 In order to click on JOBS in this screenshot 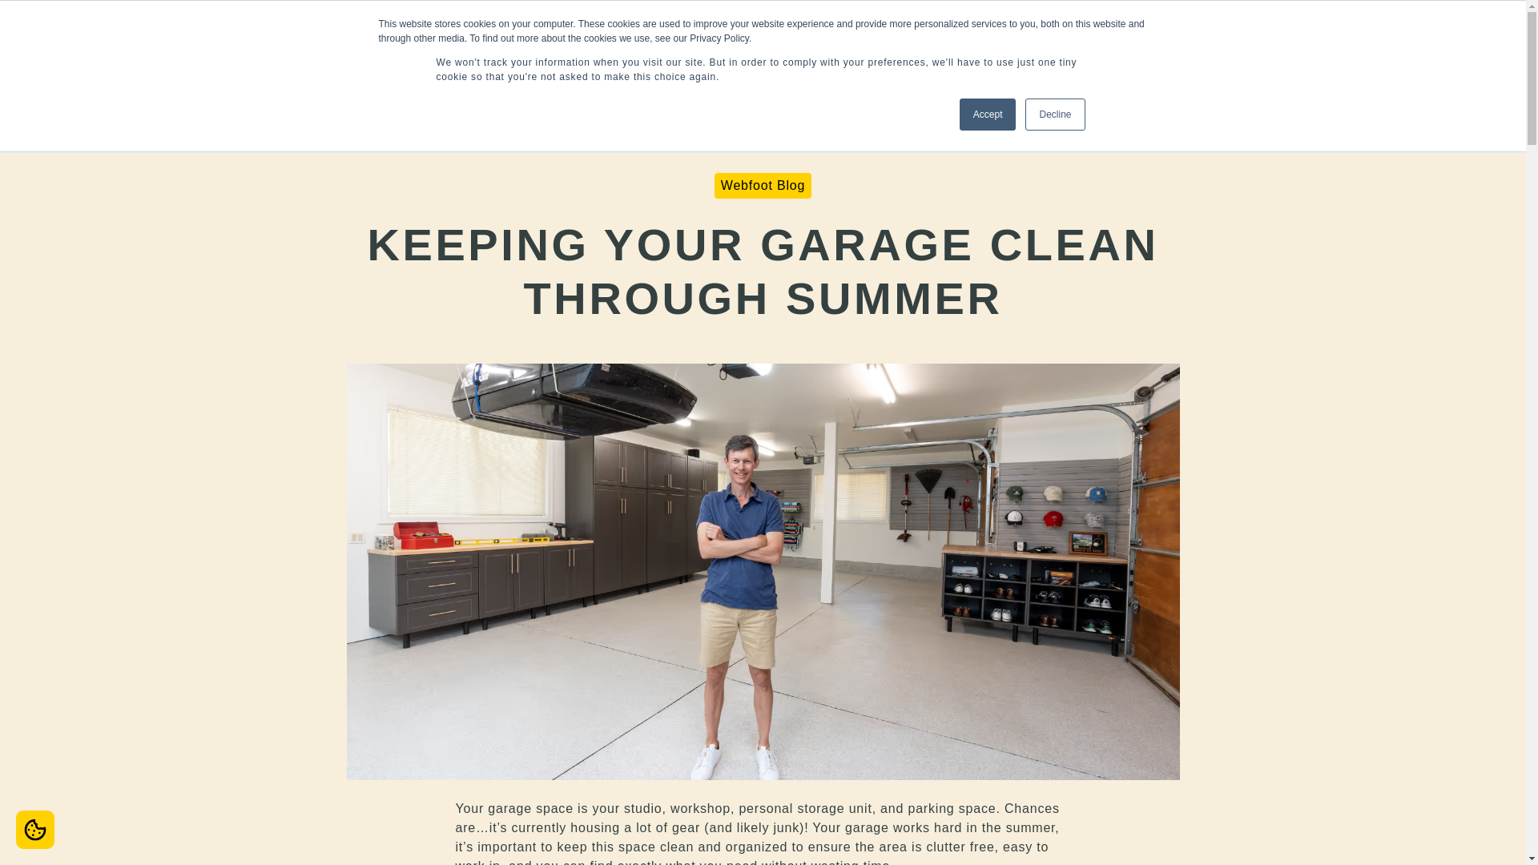, I will do `click(1253, 30)`.